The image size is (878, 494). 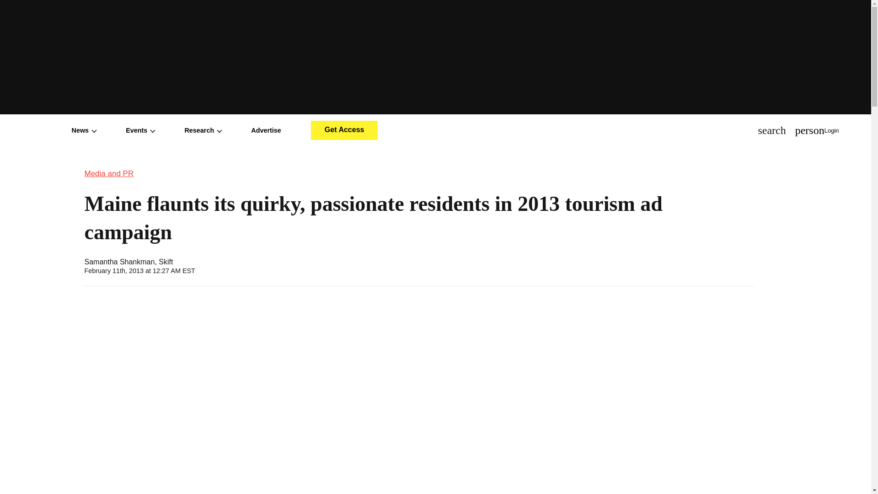 I want to click on Research, so click(x=203, y=130).